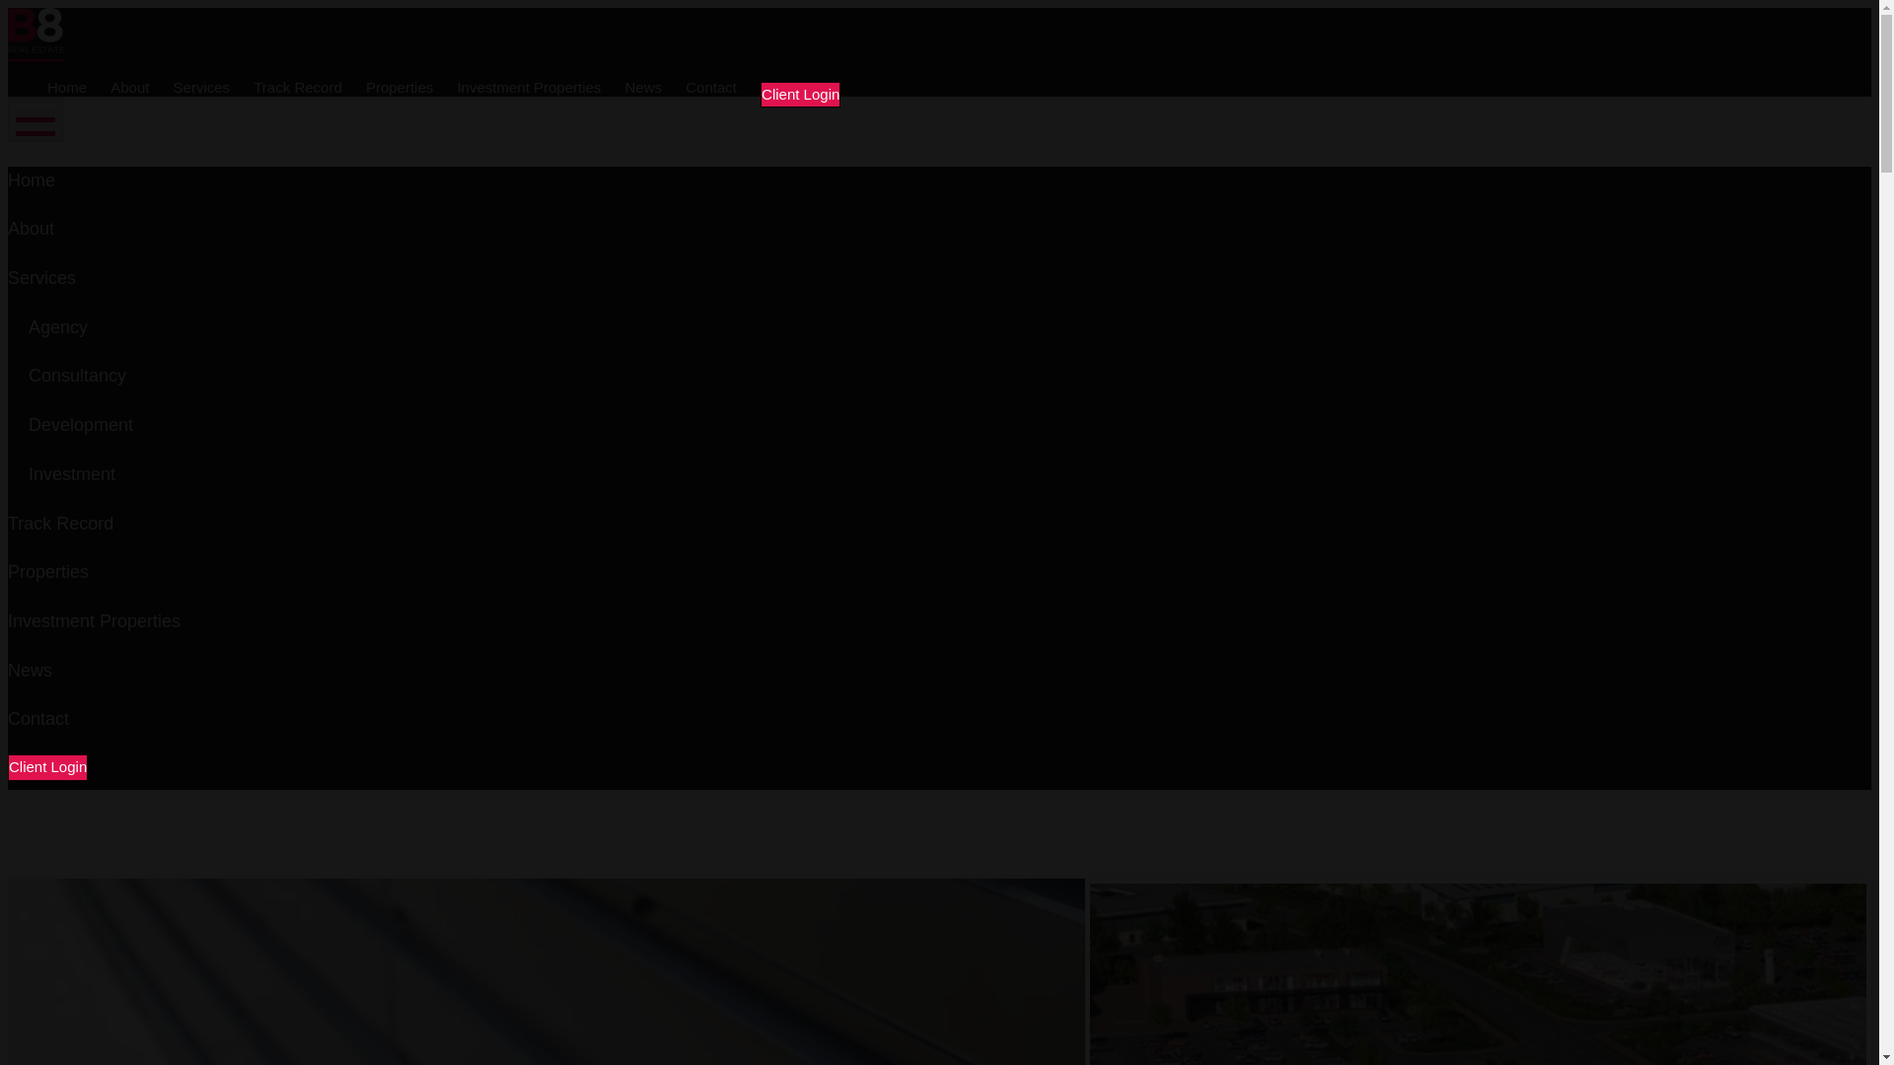 This screenshot has width=1894, height=1065. Describe the element at coordinates (36, 34) in the screenshot. I see `B8 Real Estate` at that location.